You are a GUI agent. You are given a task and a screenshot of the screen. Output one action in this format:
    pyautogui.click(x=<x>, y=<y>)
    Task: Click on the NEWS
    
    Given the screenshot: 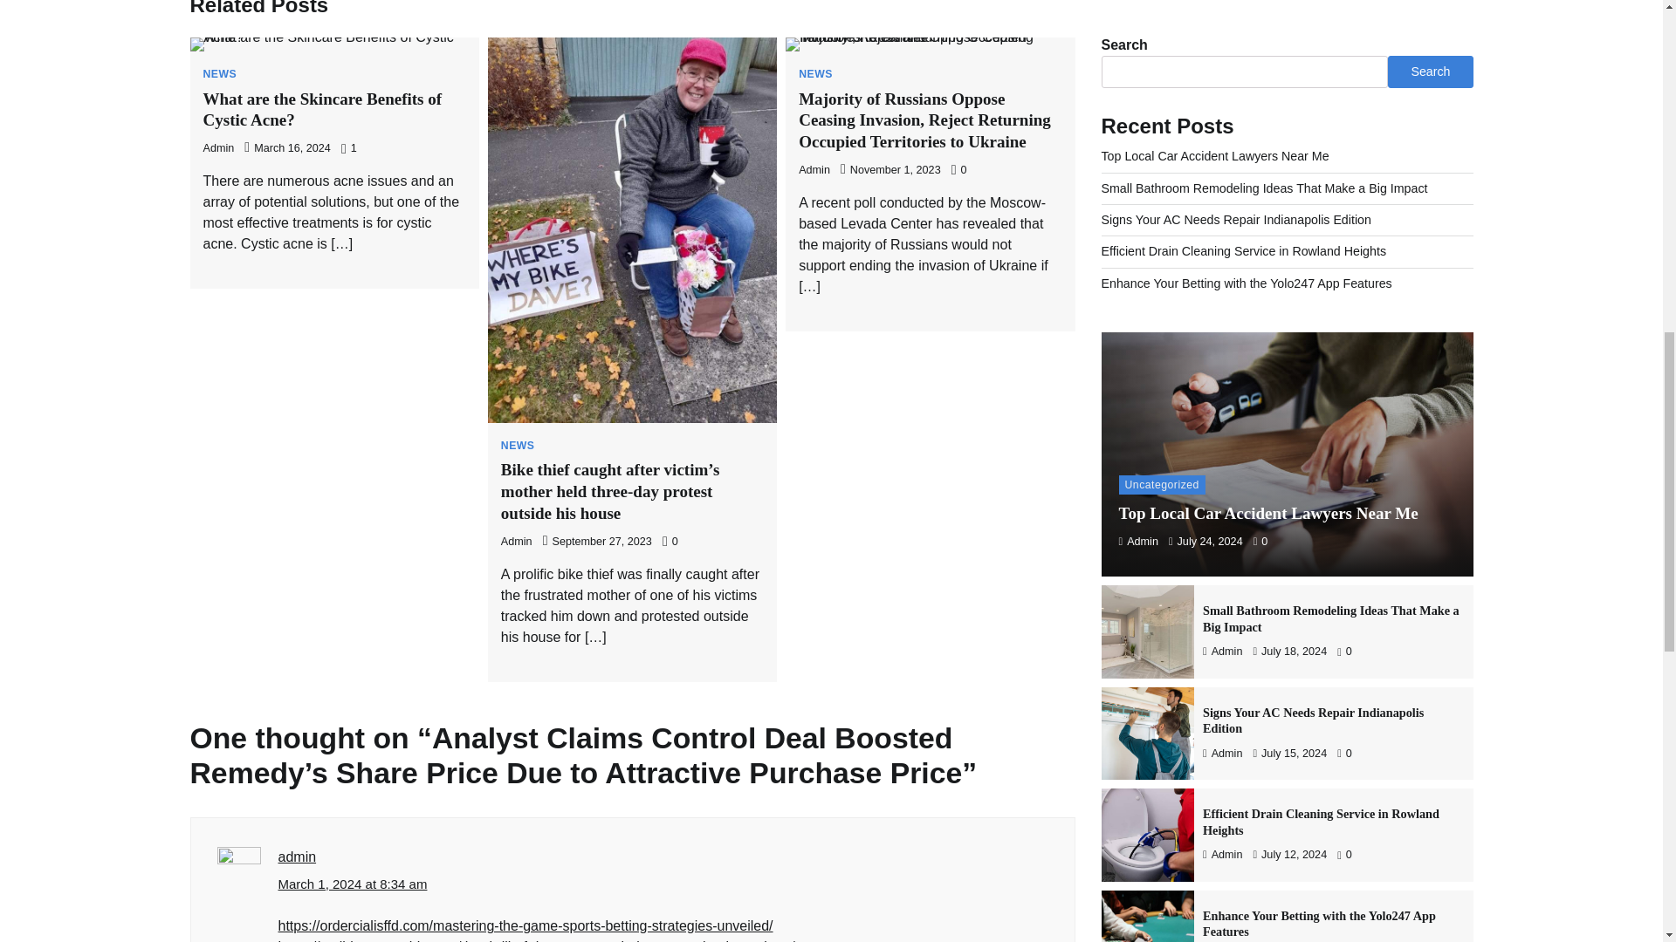 What is the action you would take?
    pyautogui.click(x=518, y=446)
    